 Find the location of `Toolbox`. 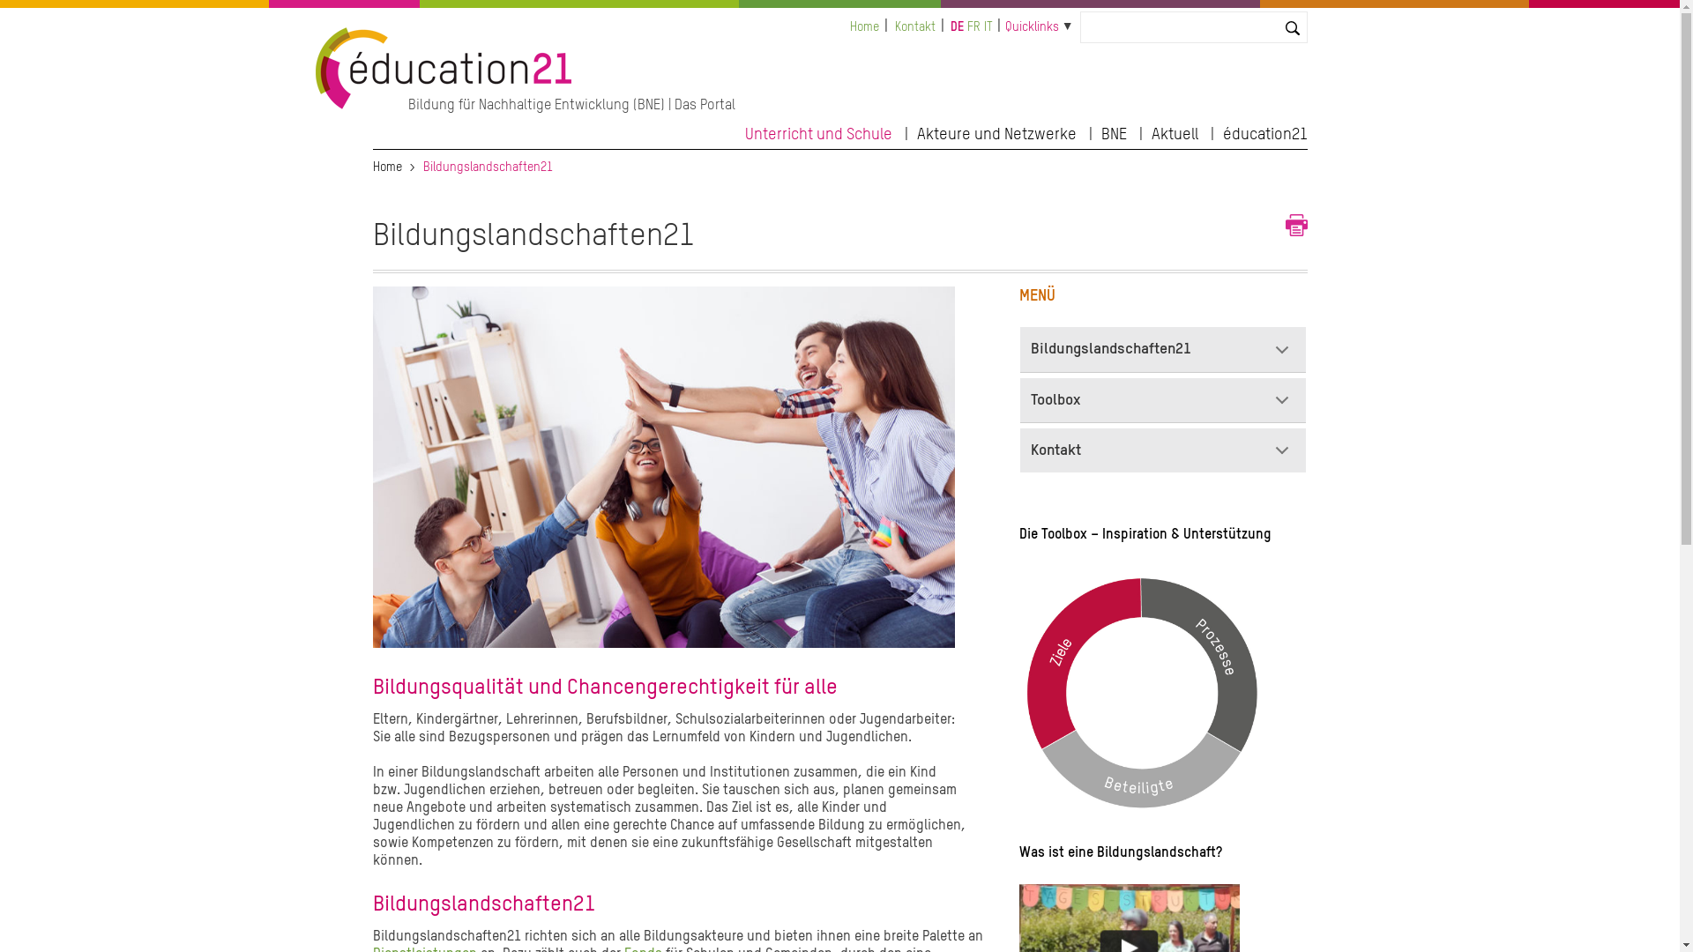

Toolbox is located at coordinates (1164, 400).